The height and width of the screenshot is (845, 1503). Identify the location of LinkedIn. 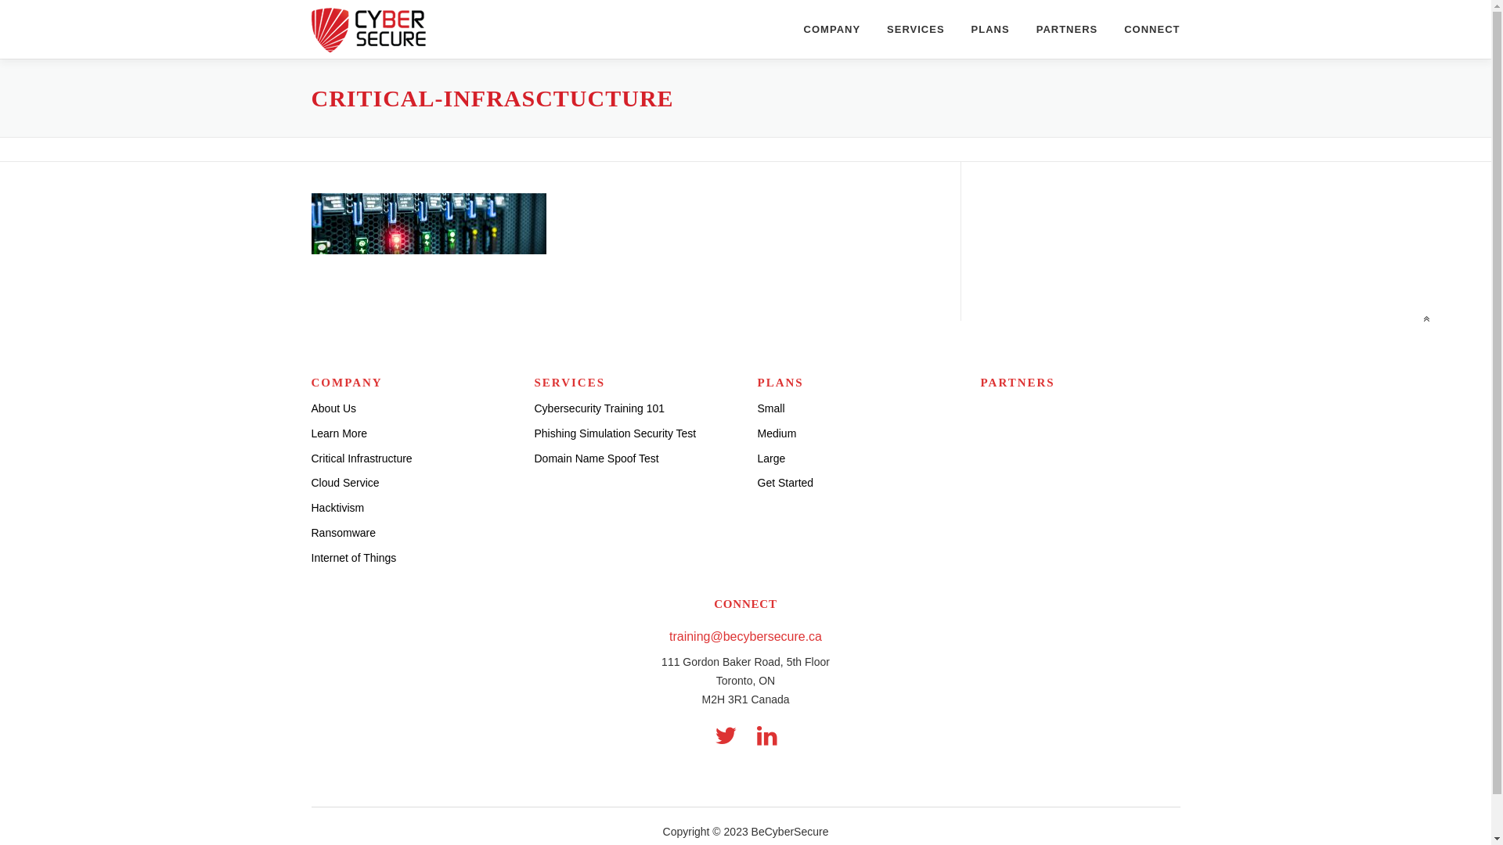
(766, 735).